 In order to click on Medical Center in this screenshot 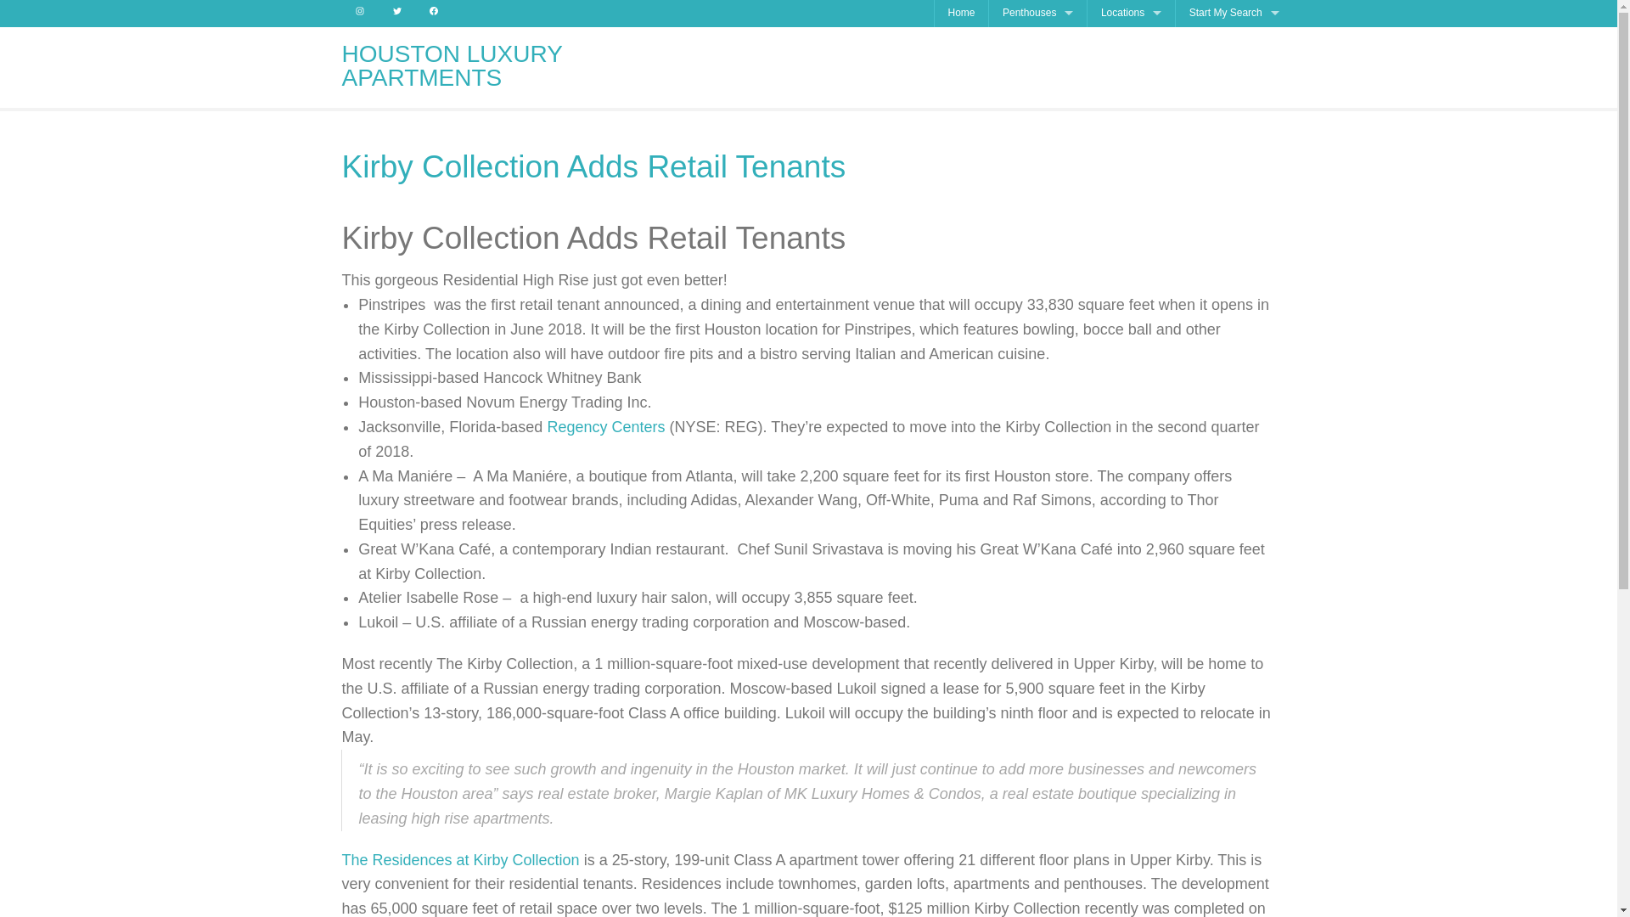, I will do `click(1131, 121)`.